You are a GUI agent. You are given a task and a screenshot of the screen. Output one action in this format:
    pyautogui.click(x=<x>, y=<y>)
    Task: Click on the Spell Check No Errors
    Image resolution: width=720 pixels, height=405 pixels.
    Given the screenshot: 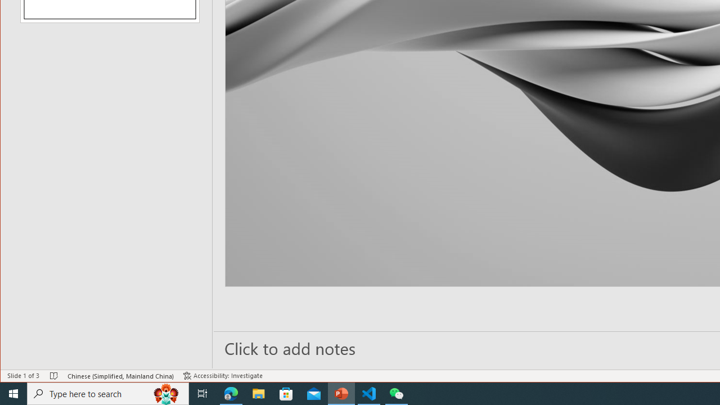 What is the action you would take?
    pyautogui.click(x=54, y=376)
    